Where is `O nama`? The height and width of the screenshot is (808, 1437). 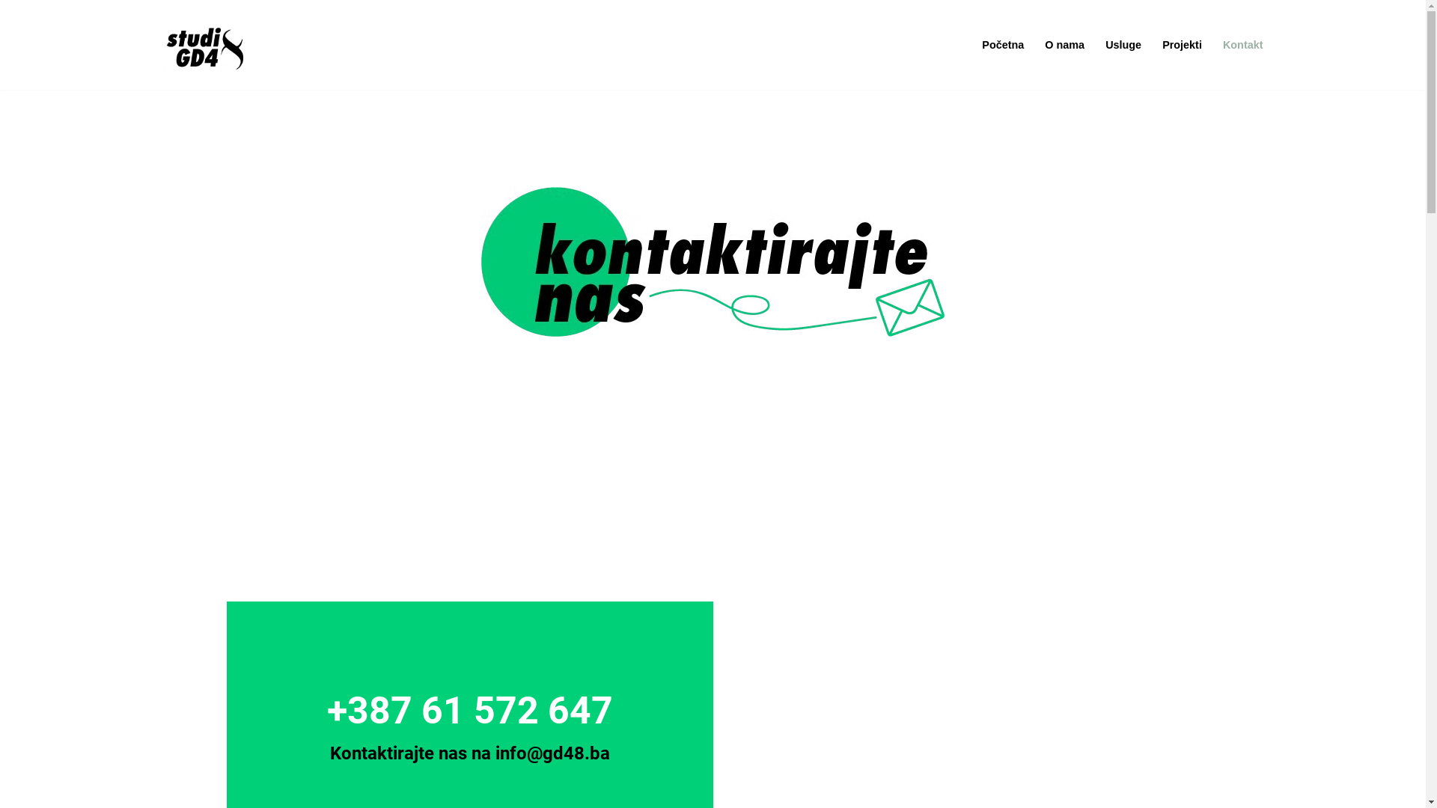 O nama is located at coordinates (1064, 45).